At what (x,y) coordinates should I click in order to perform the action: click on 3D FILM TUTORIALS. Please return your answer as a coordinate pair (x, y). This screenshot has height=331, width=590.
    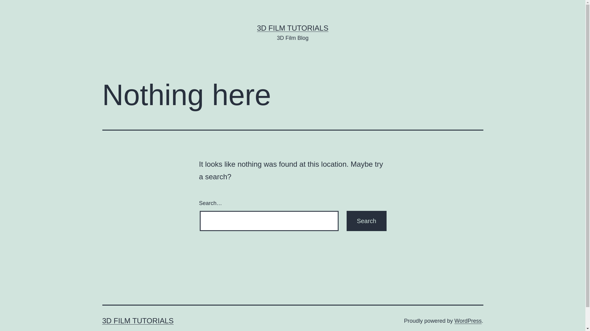
    Looking at the image, I should click on (293, 28).